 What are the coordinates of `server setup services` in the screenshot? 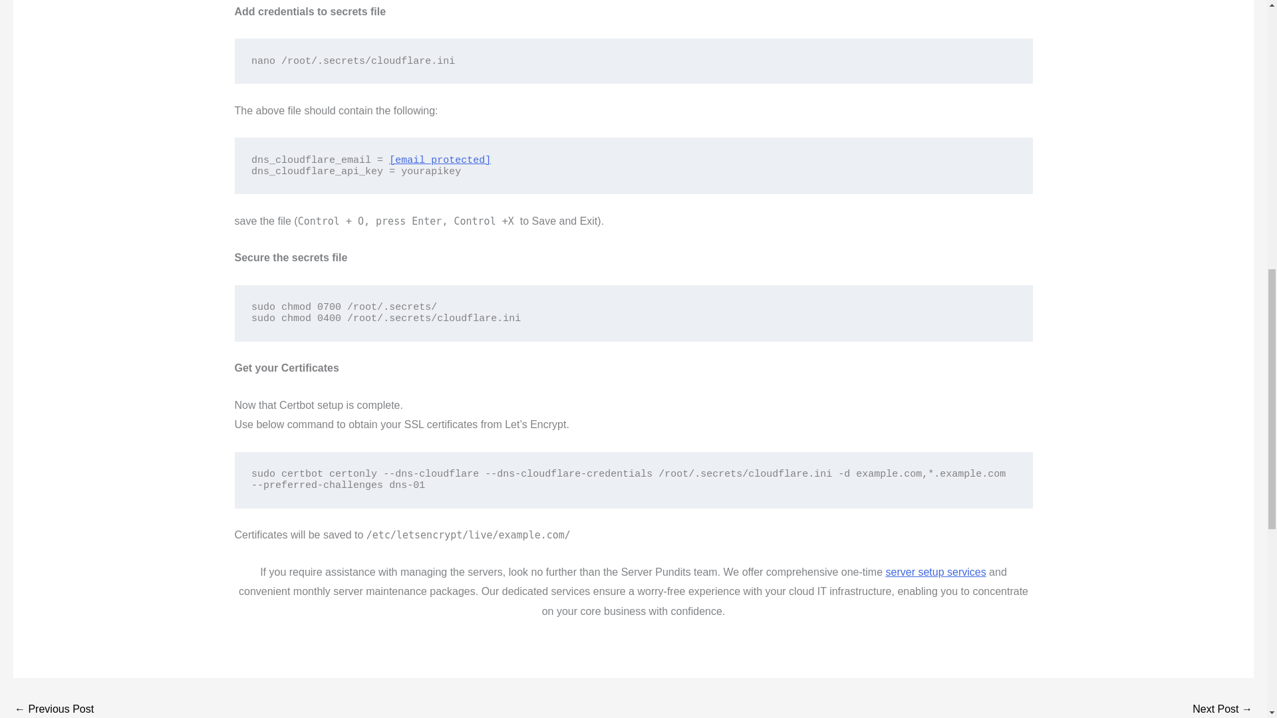 It's located at (936, 572).